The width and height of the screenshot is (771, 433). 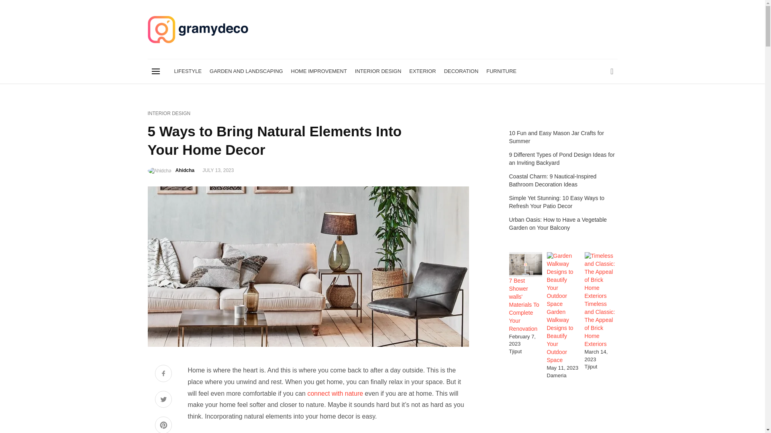 What do you see at coordinates (422, 71) in the screenshot?
I see `EXTERIOR` at bounding box center [422, 71].